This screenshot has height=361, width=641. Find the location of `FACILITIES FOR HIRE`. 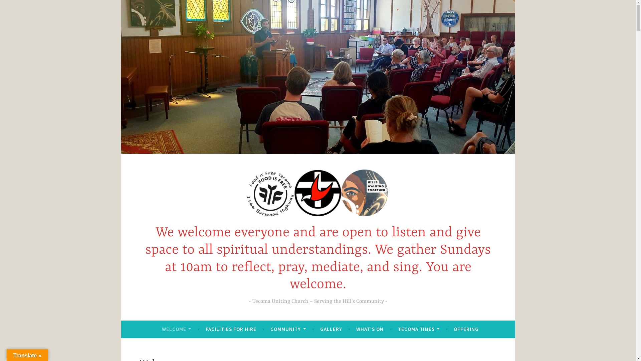

FACILITIES FOR HIRE is located at coordinates (231, 329).